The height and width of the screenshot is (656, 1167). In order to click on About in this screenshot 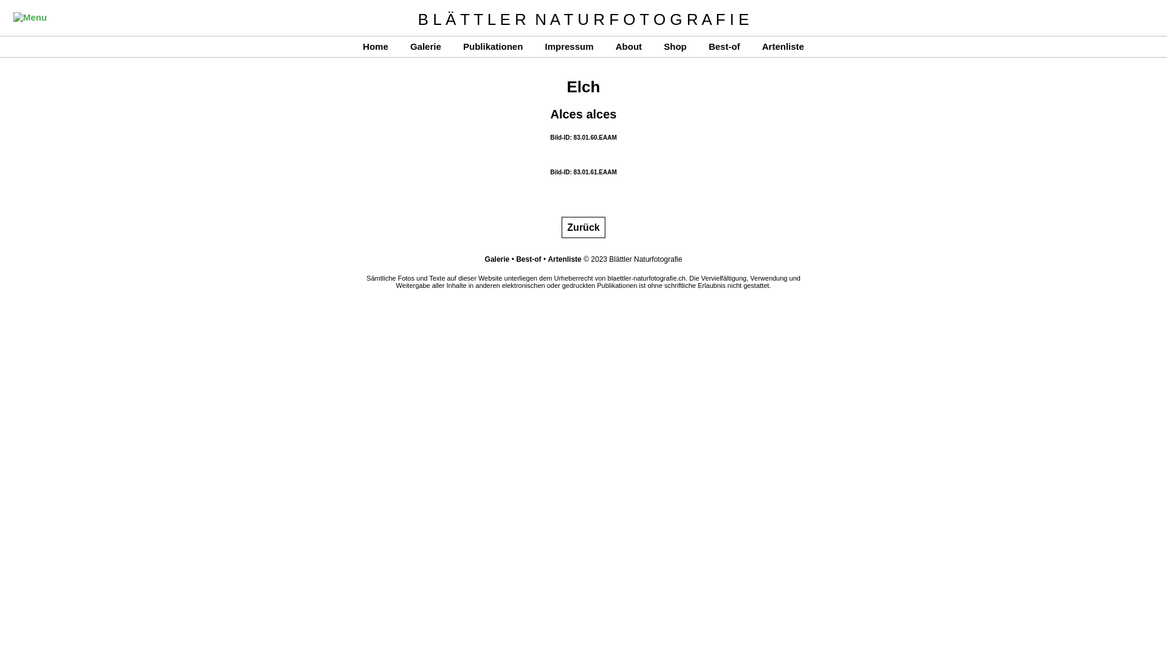, I will do `click(628, 46)`.